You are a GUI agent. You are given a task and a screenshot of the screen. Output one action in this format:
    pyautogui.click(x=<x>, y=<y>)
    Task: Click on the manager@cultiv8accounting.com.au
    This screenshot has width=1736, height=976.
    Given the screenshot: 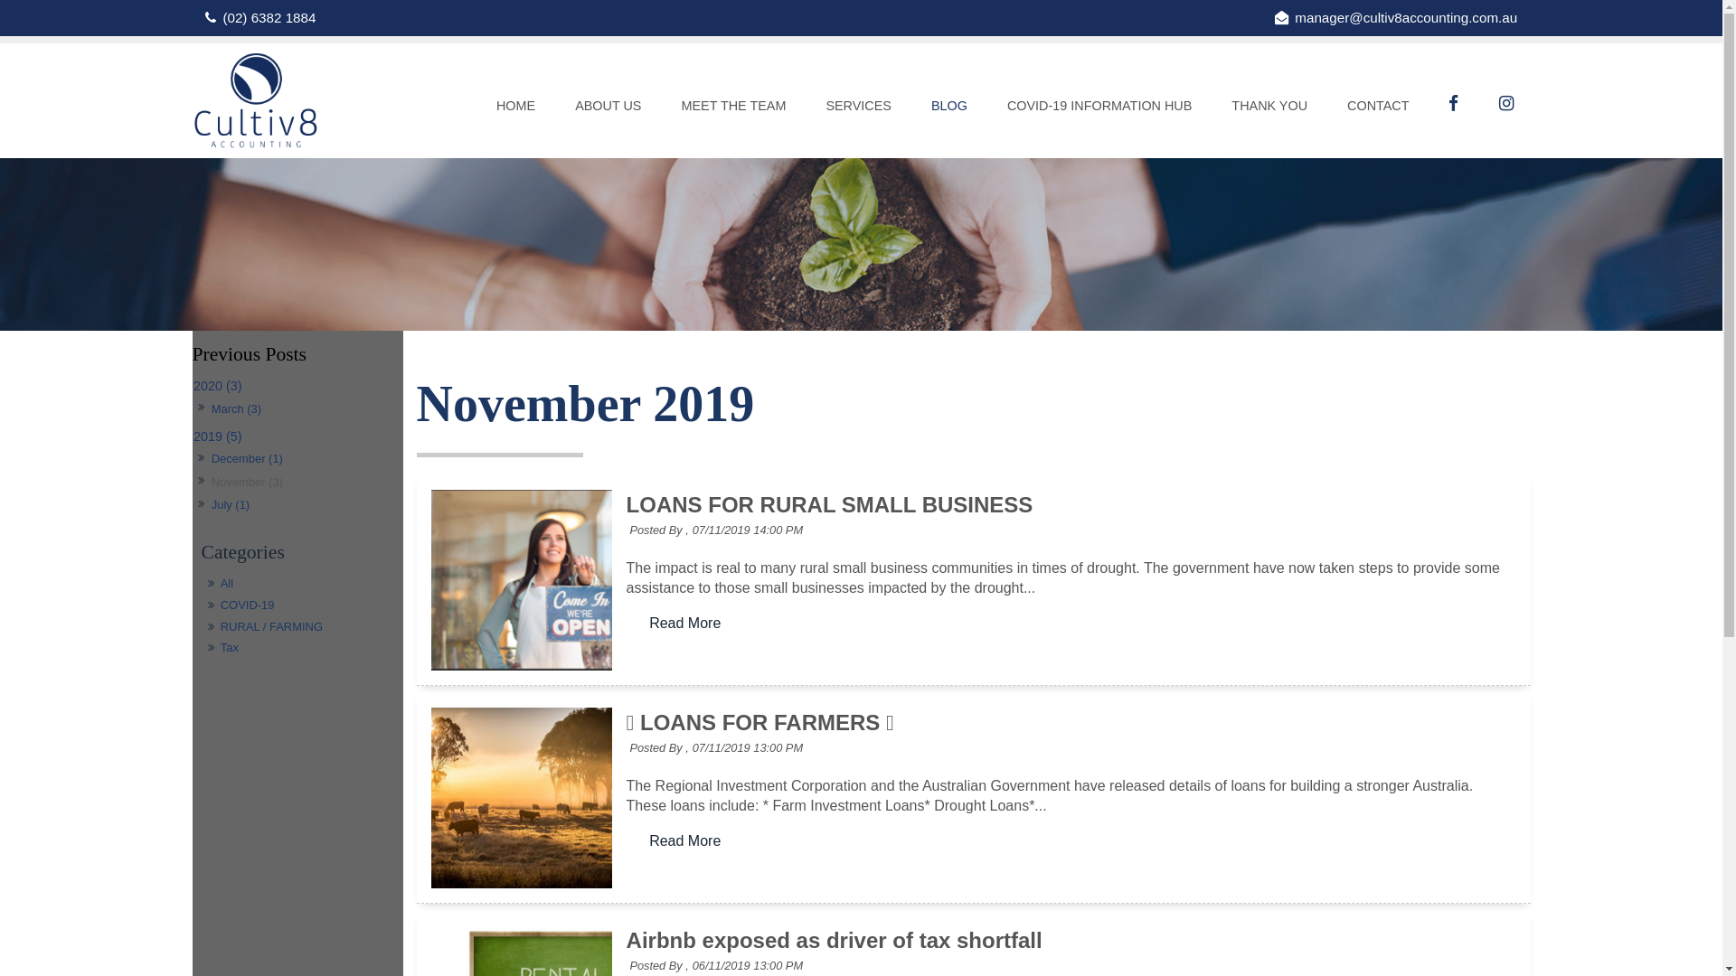 What is the action you would take?
    pyautogui.click(x=1396, y=18)
    